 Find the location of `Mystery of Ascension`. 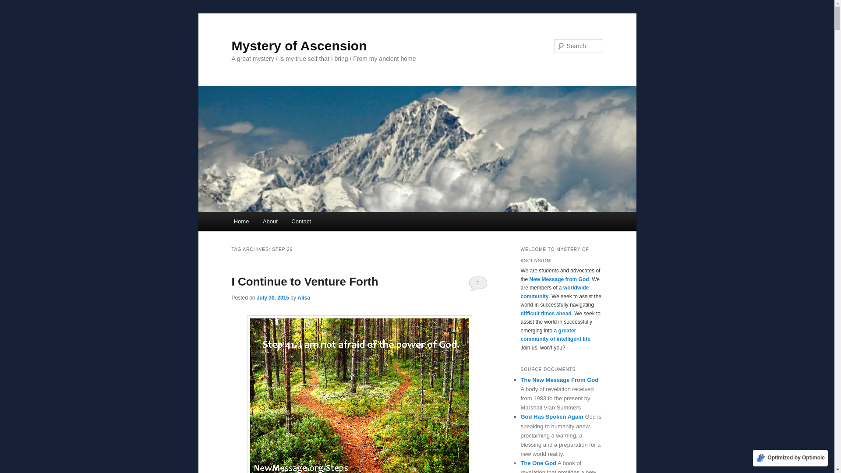

Mystery of Ascension is located at coordinates (299, 46).